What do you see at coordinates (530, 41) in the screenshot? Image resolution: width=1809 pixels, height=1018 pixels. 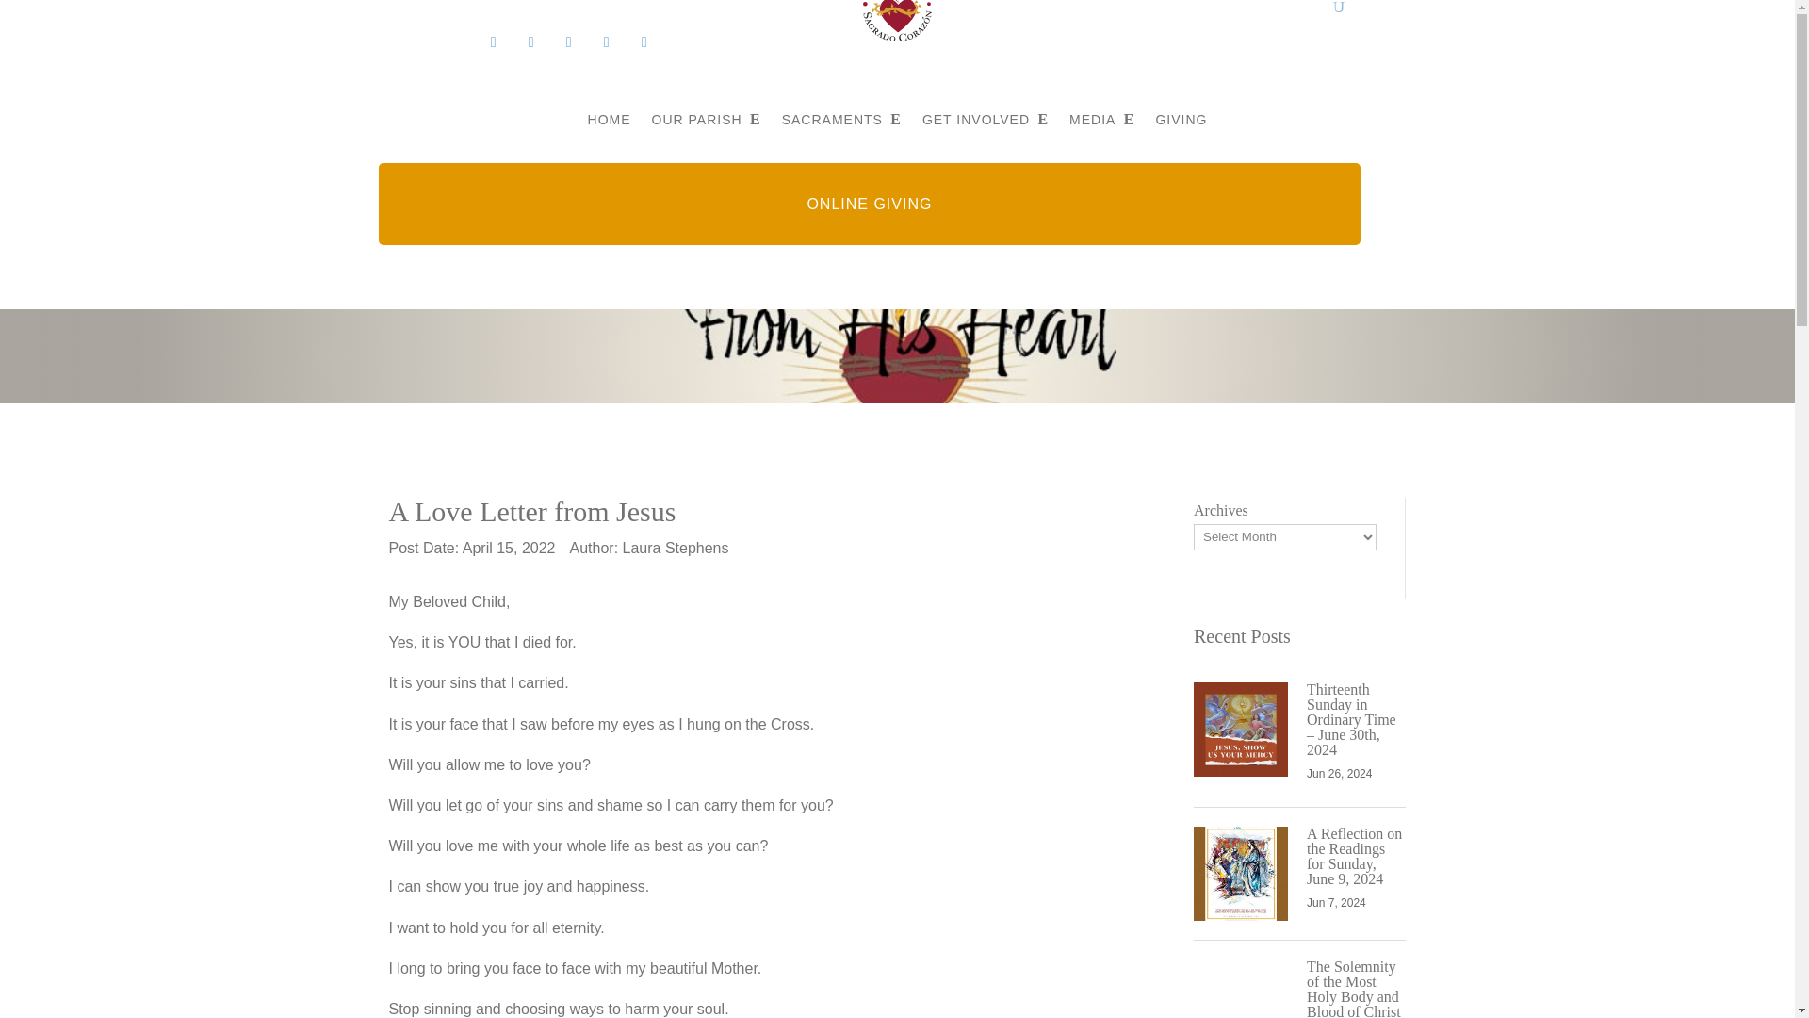 I see `Follow on Instagram` at bounding box center [530, 41].